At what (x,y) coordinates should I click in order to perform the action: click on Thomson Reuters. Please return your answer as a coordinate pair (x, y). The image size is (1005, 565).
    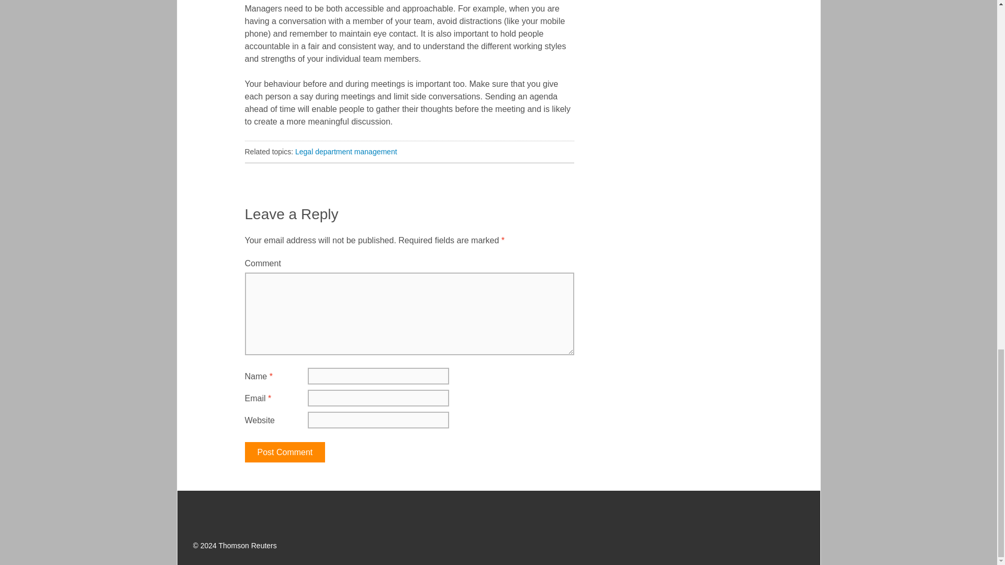
    Looking at the image, I should click on (247, 513).